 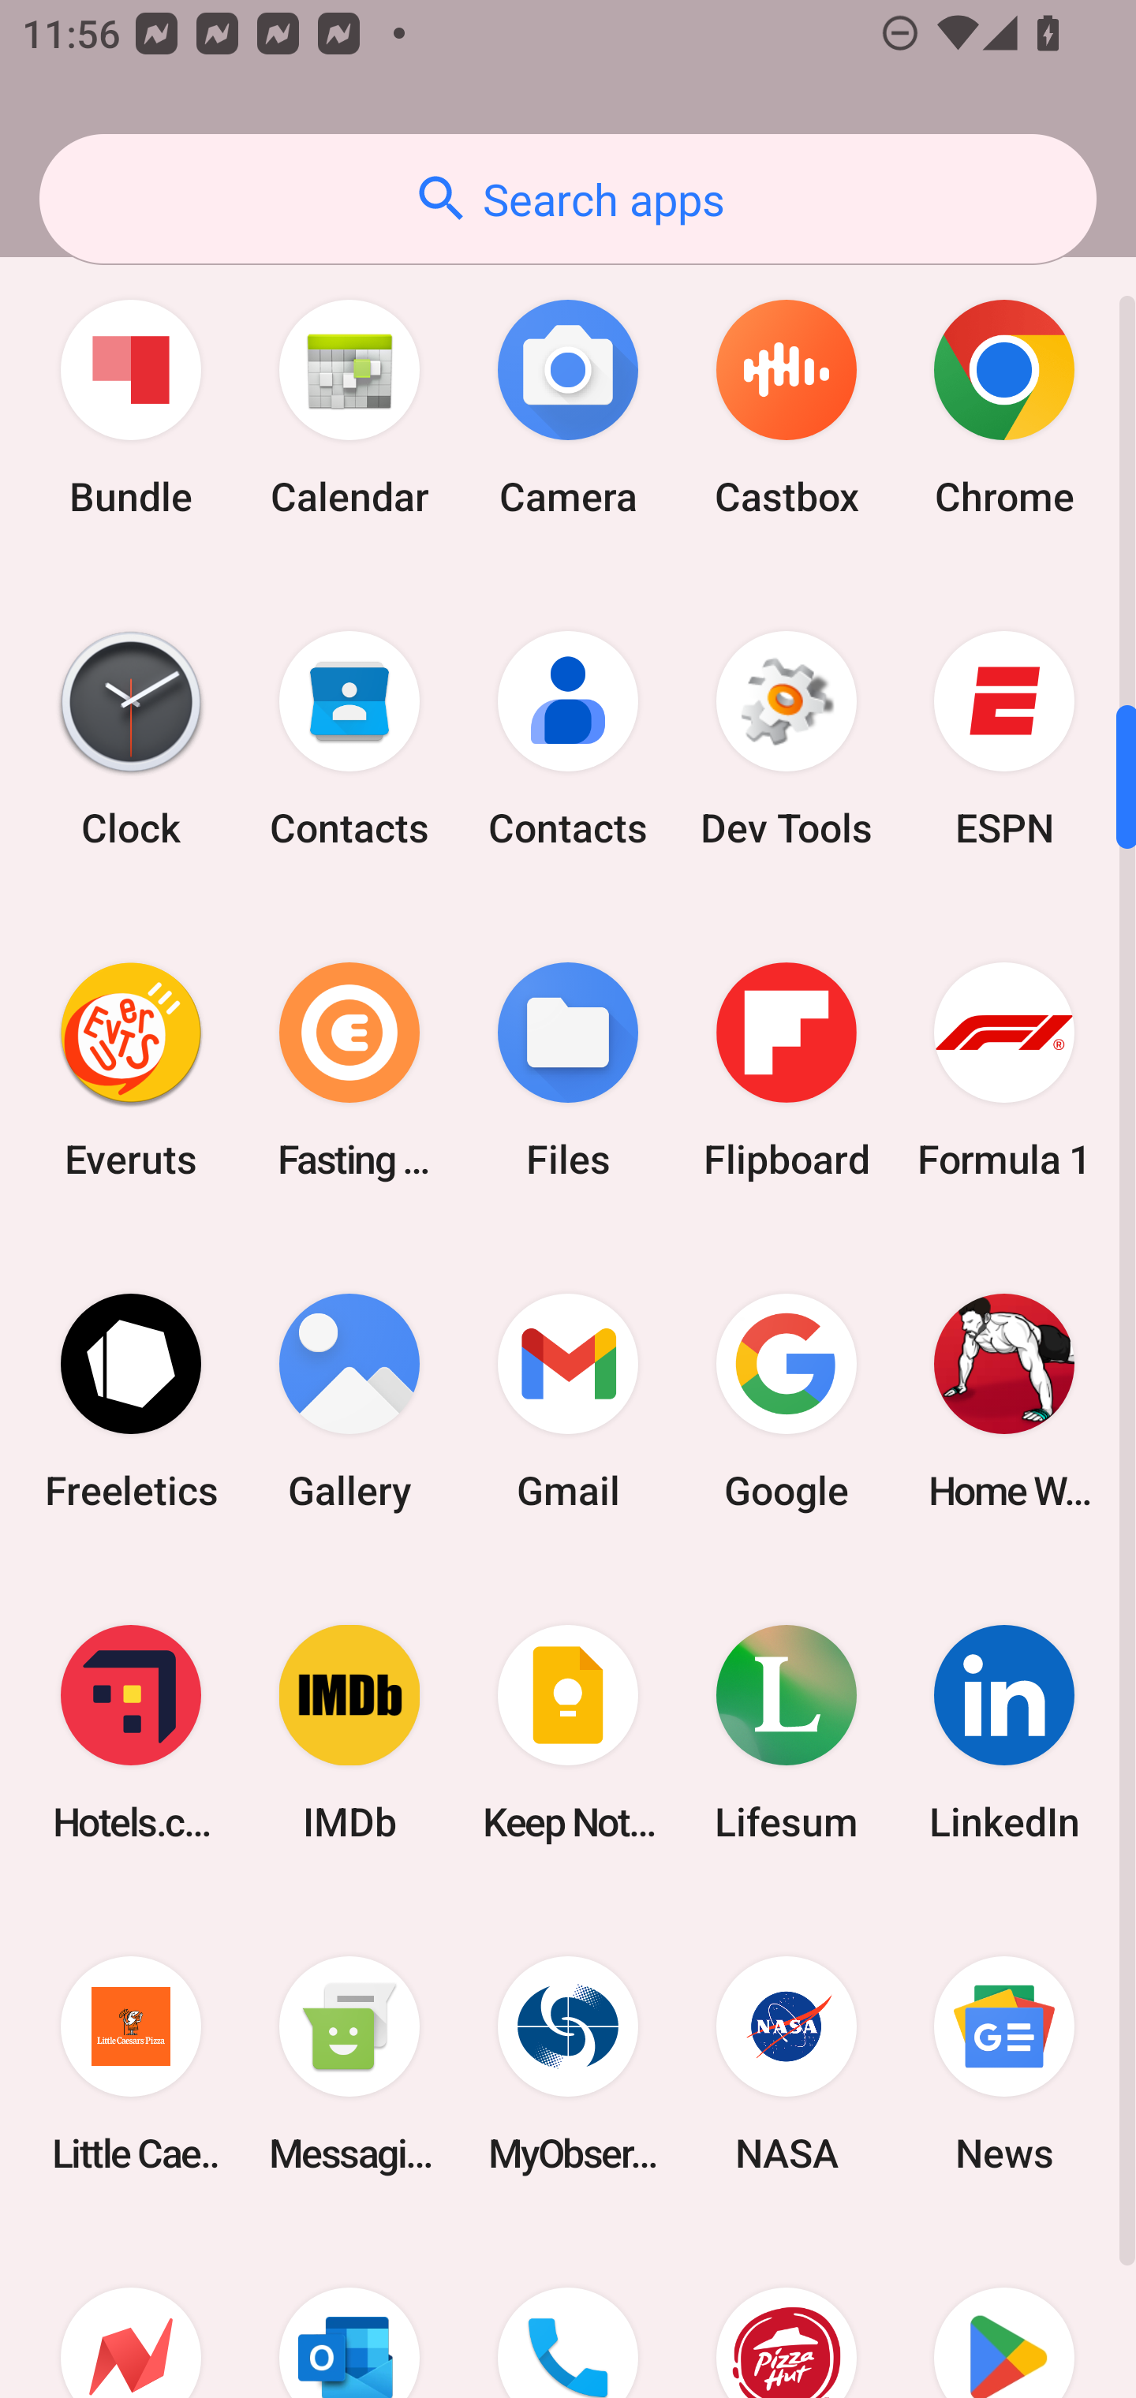 I want to click on IMDb, so click(x=349, y=1734).